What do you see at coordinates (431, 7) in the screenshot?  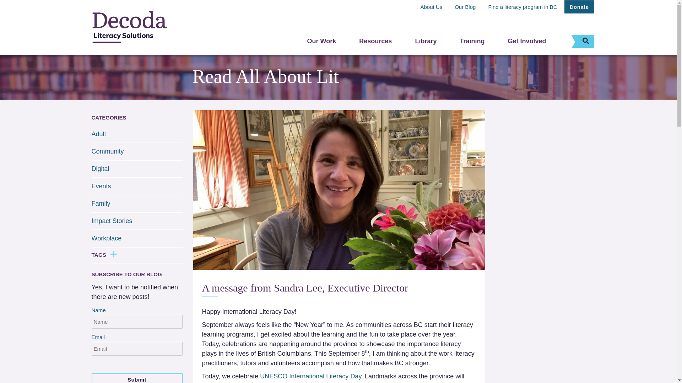 I see `About Us` at bounding box center [431, 7].